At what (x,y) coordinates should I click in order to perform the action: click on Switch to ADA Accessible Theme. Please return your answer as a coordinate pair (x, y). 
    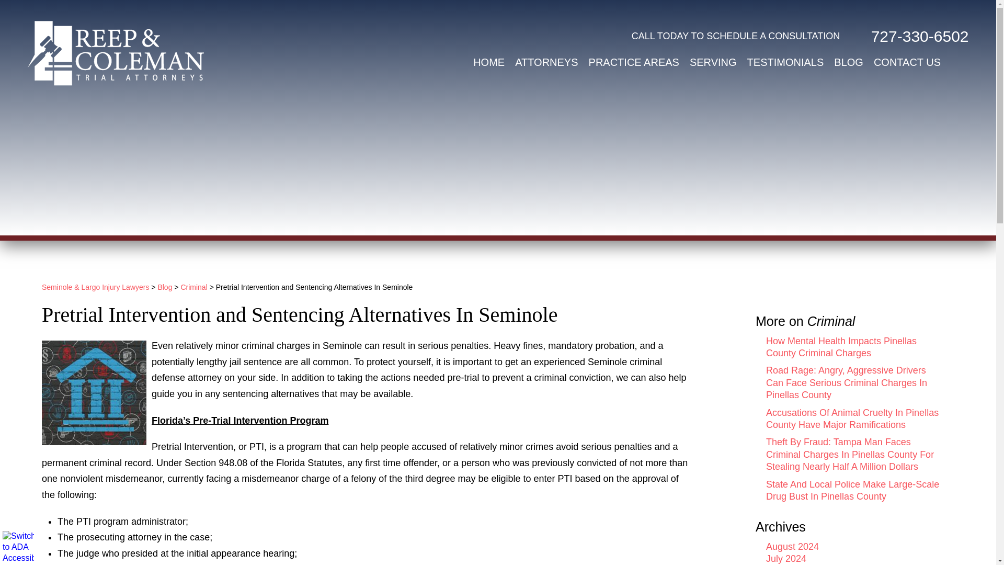
    Looking at the image, I should click on (18, 546).